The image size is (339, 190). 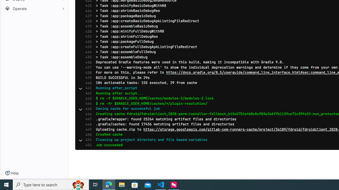 I want to click on 426, so click(x=87, y=11).